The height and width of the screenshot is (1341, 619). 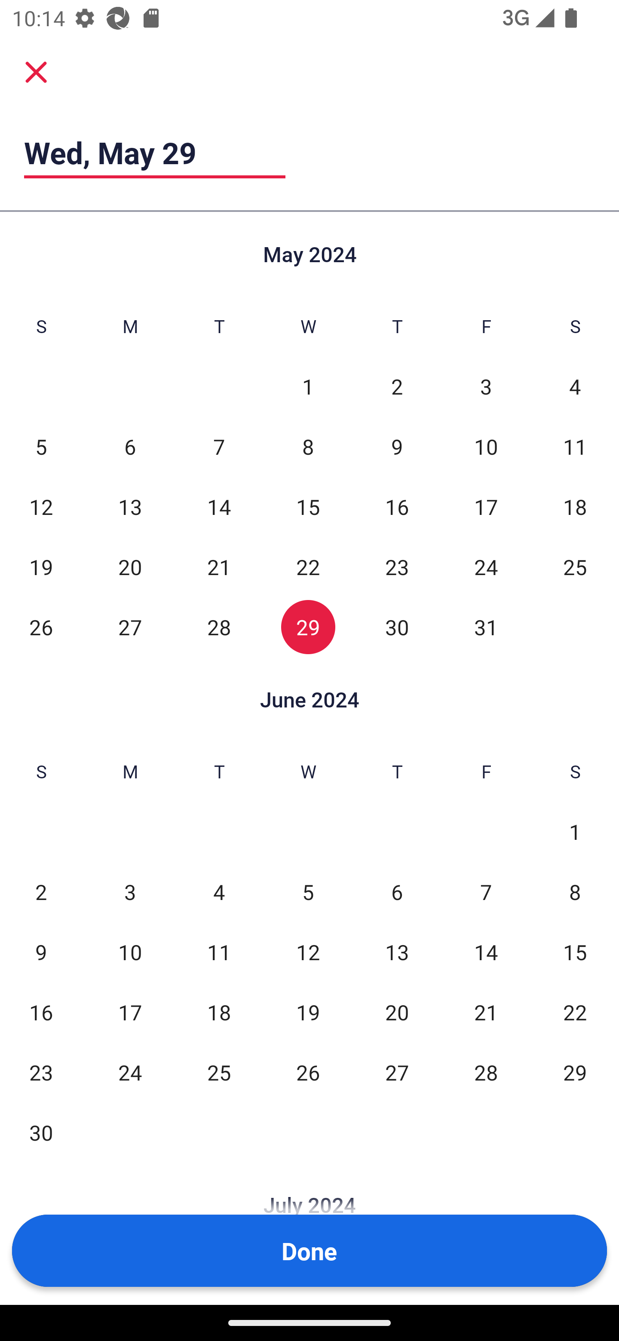 What do you see at coordinates (130, 1012) in the screenshot?
I see `17 Mon, Jun 17, Not Selected` at bounding box center [130, 1012].